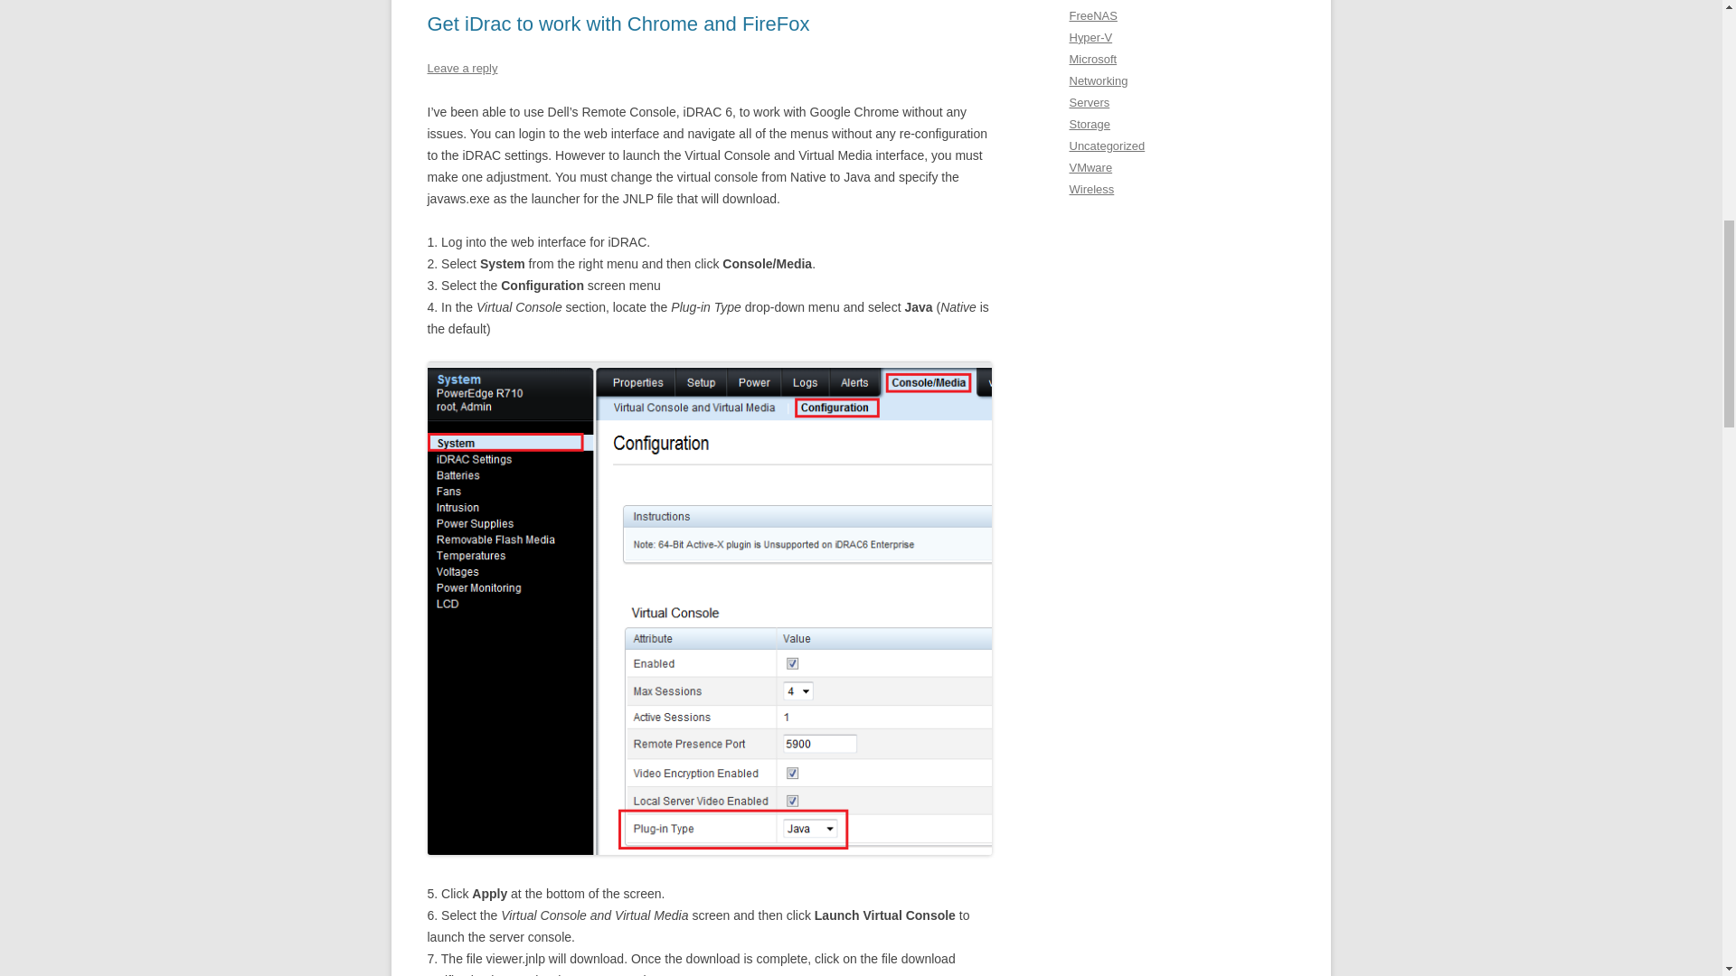  I want to click on Microsoft, so click(1092, 60).